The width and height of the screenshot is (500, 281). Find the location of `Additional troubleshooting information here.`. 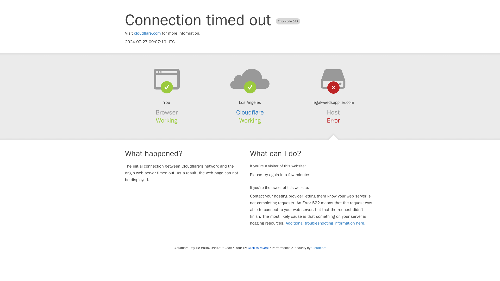

Additional troubleshooting information here. is located at coordinates (326, 223).